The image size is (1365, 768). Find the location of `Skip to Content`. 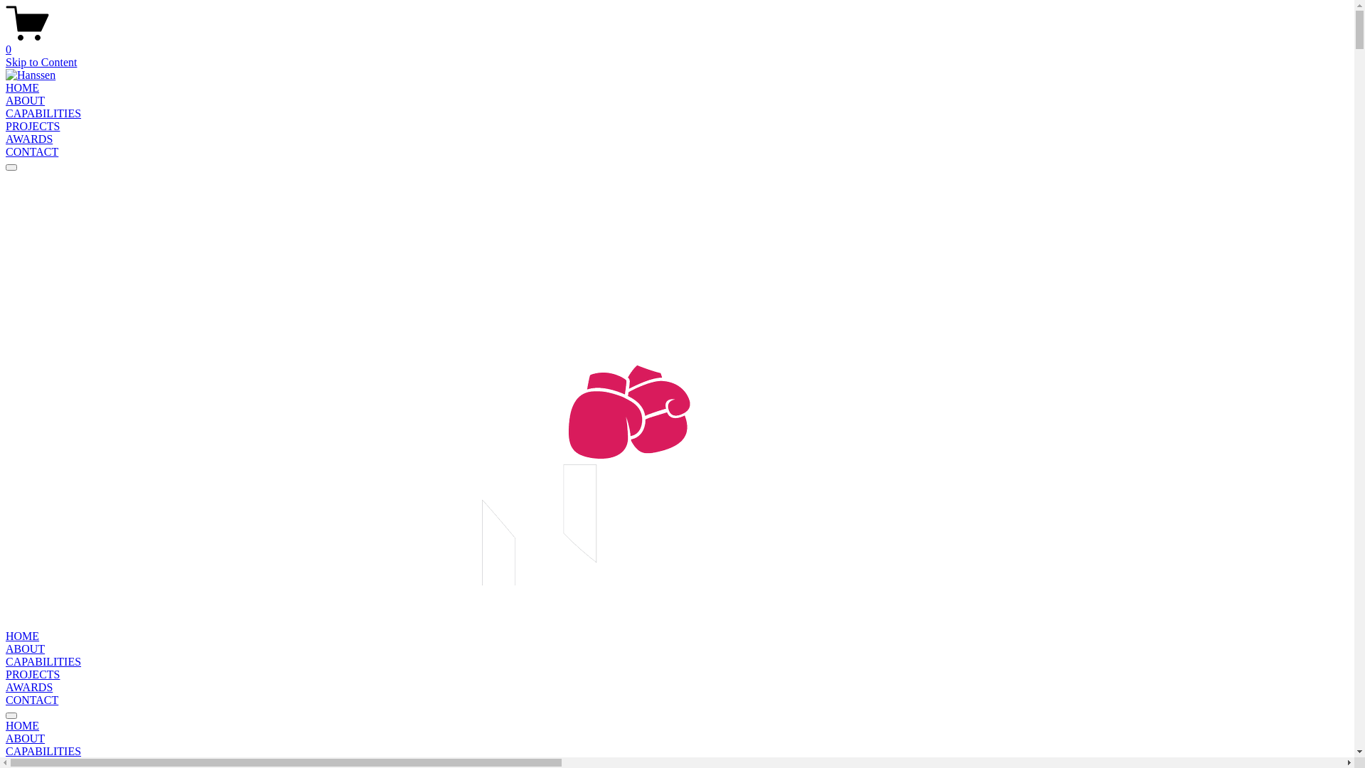

Skip to Content is located at coordinates (41, 63).